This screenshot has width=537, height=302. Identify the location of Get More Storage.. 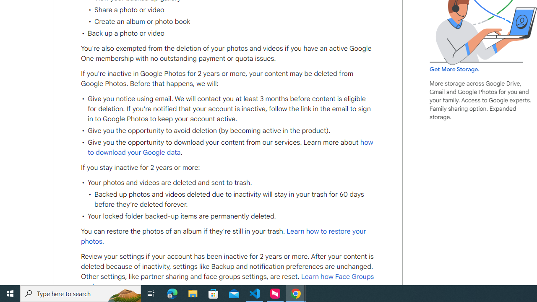
(455, 69).